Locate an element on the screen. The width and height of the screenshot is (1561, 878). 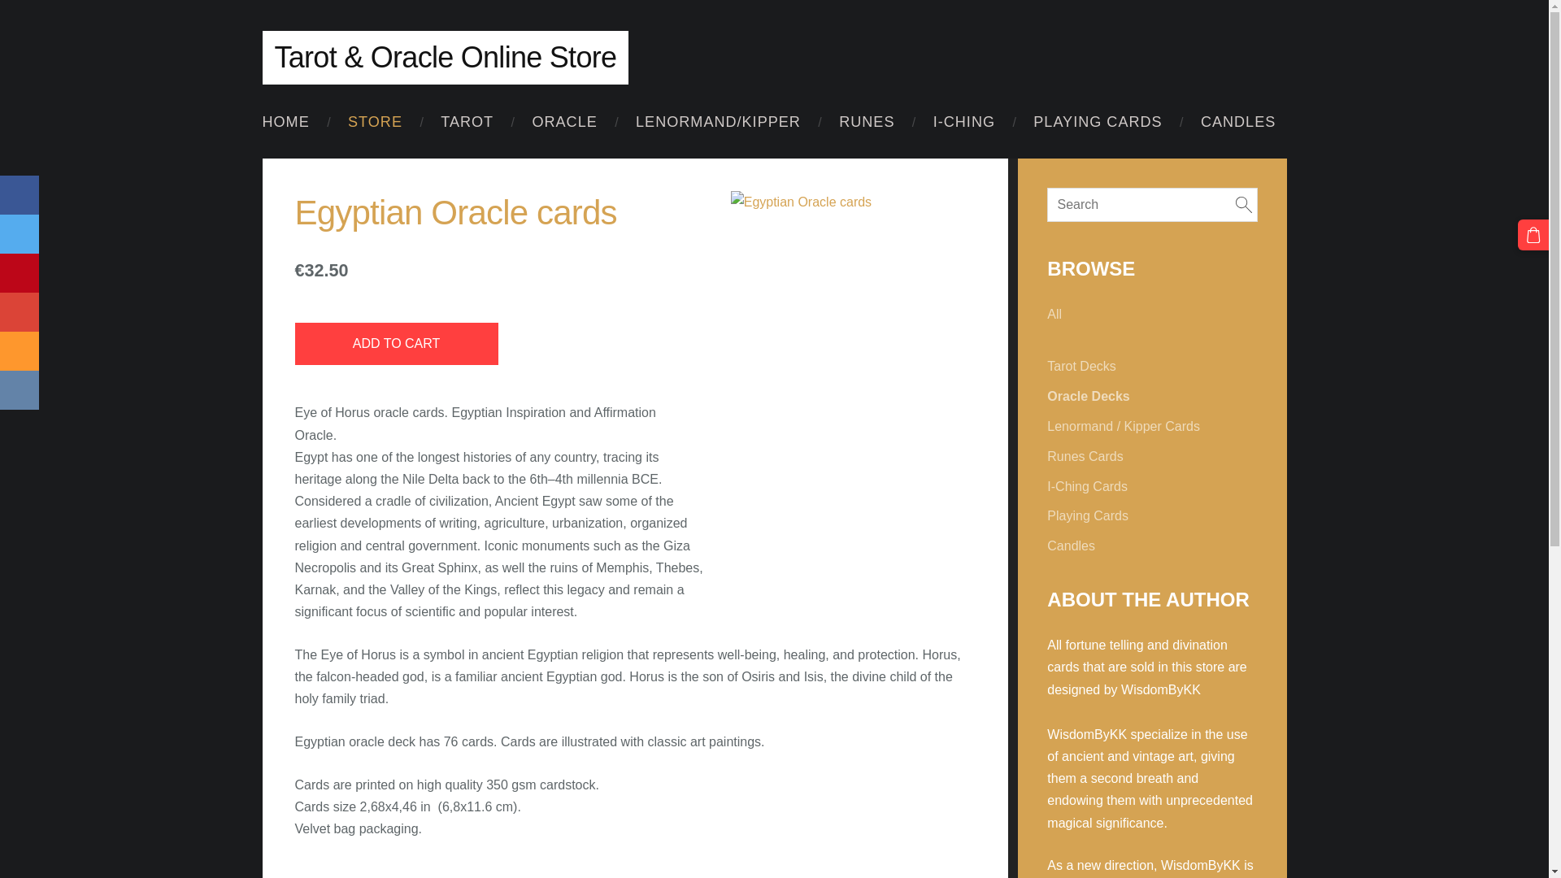
I-Ching Cards is located at coordinates (1087, 486).